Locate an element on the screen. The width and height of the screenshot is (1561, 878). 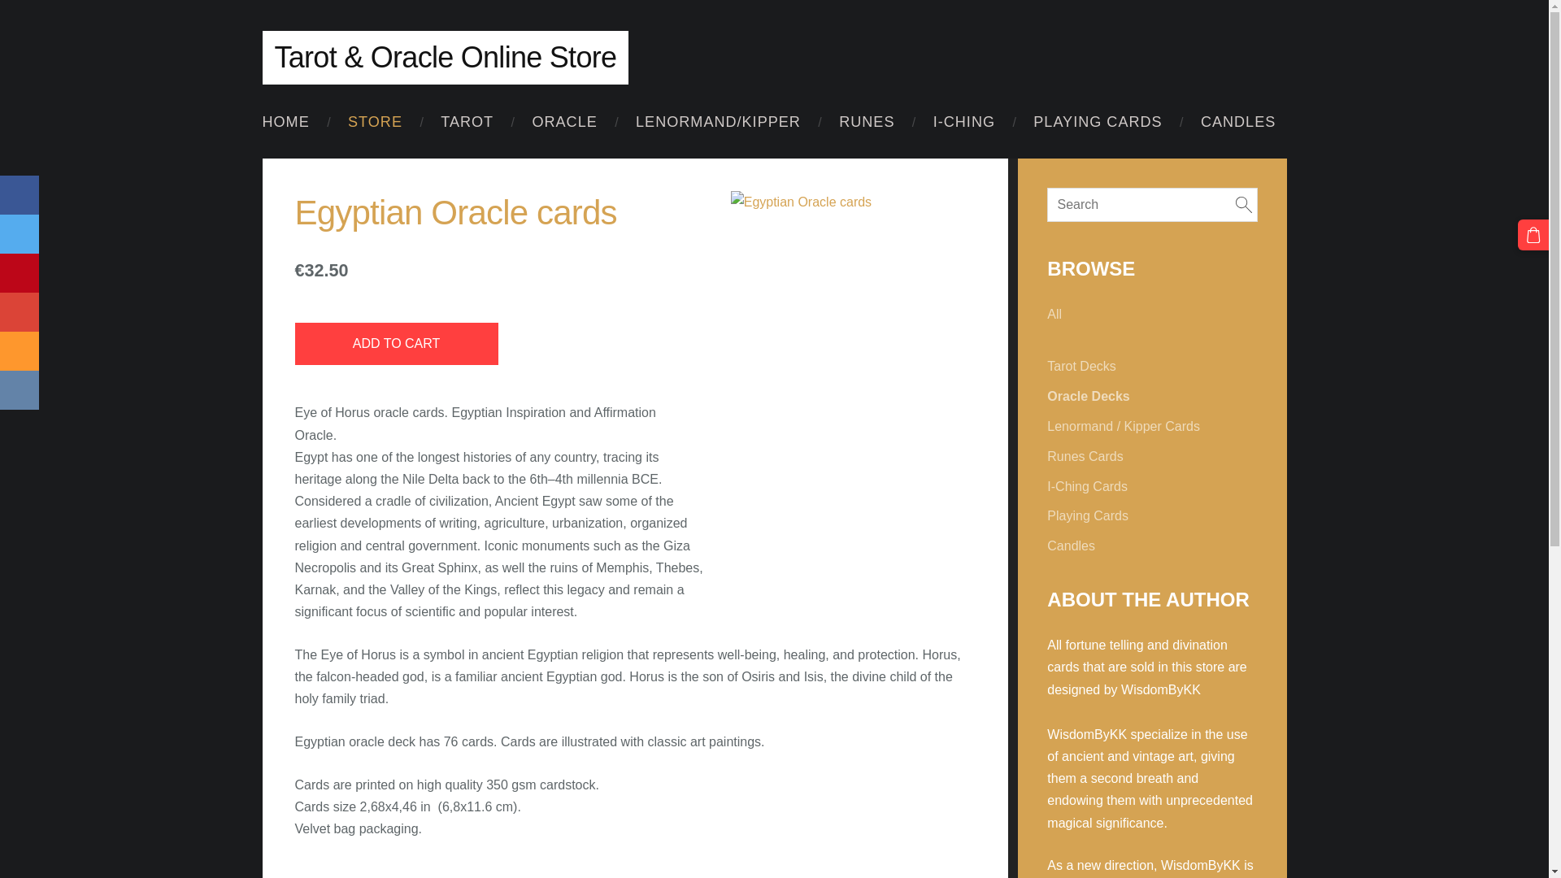
I-Ching Cards is located at coordinates (1087, 486).